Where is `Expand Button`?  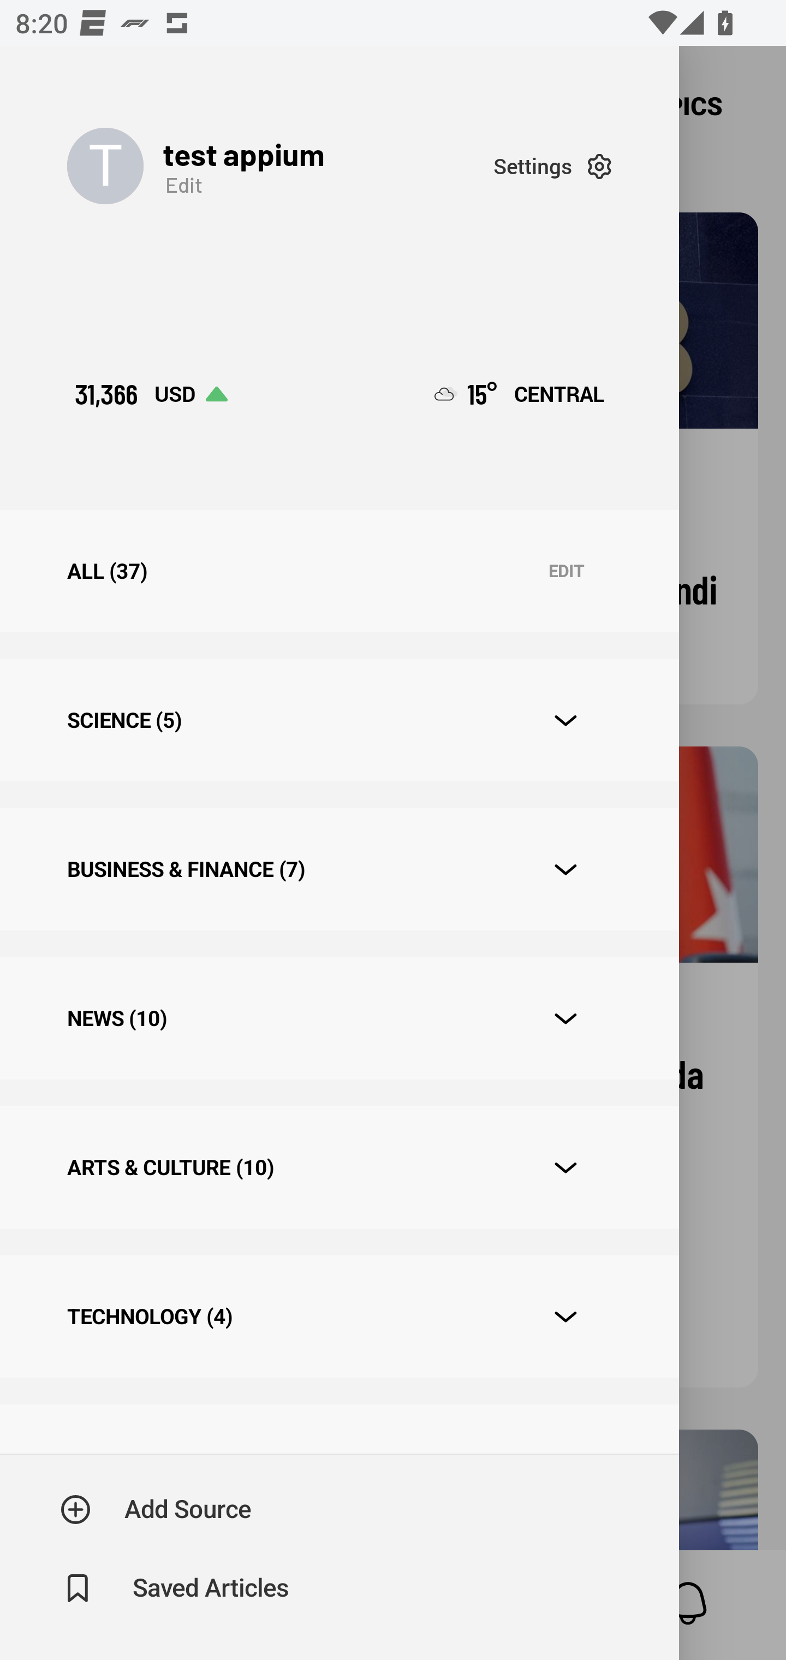
Expand Button is located at coordinates (565, 1167).